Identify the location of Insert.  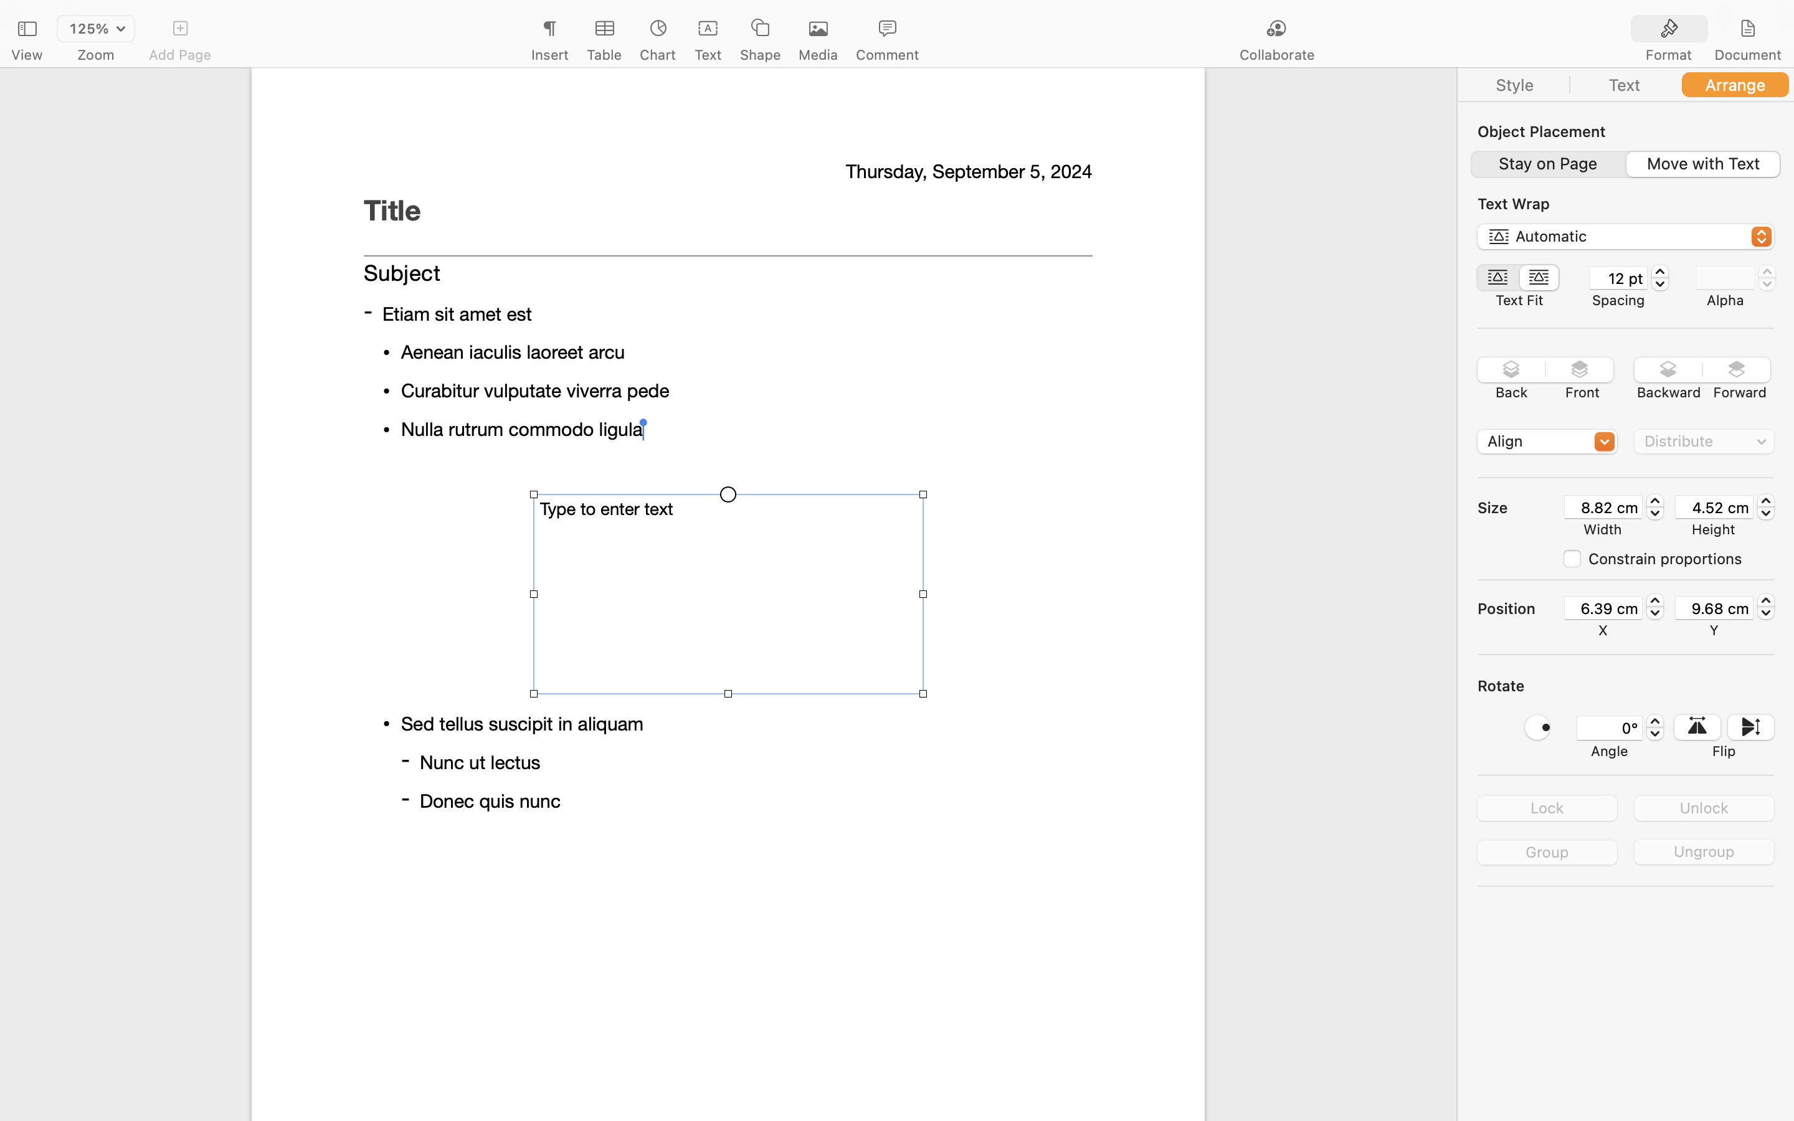
(549, 55).